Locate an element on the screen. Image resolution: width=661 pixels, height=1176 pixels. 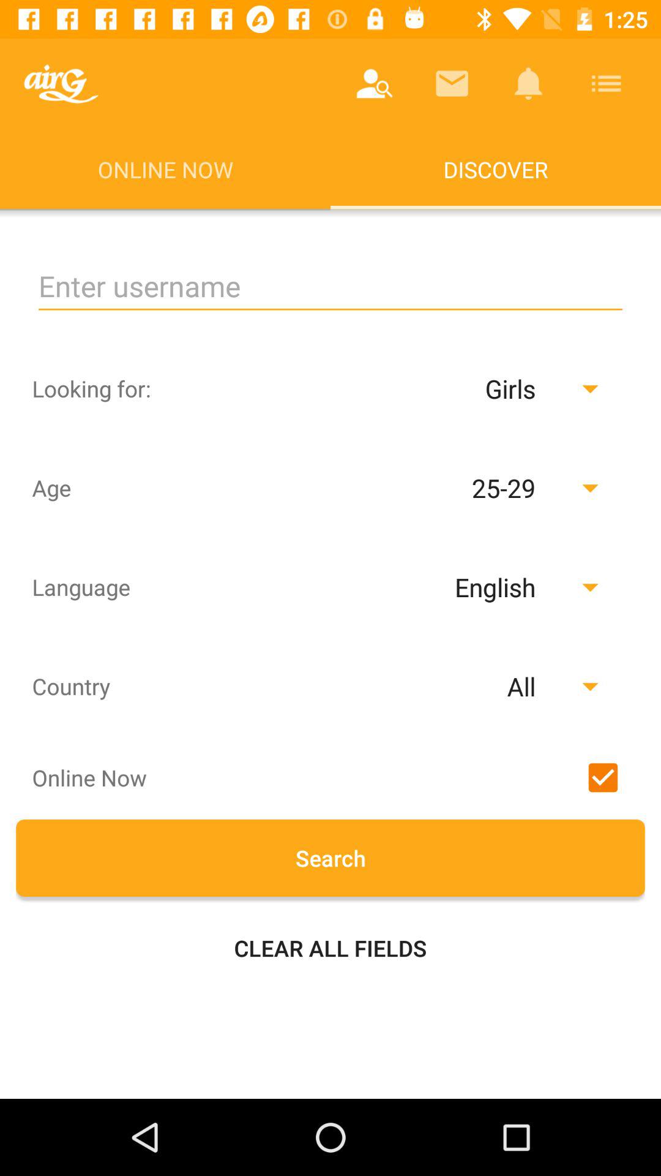
click on all button along with drop down is located at coordinates (454, 686).